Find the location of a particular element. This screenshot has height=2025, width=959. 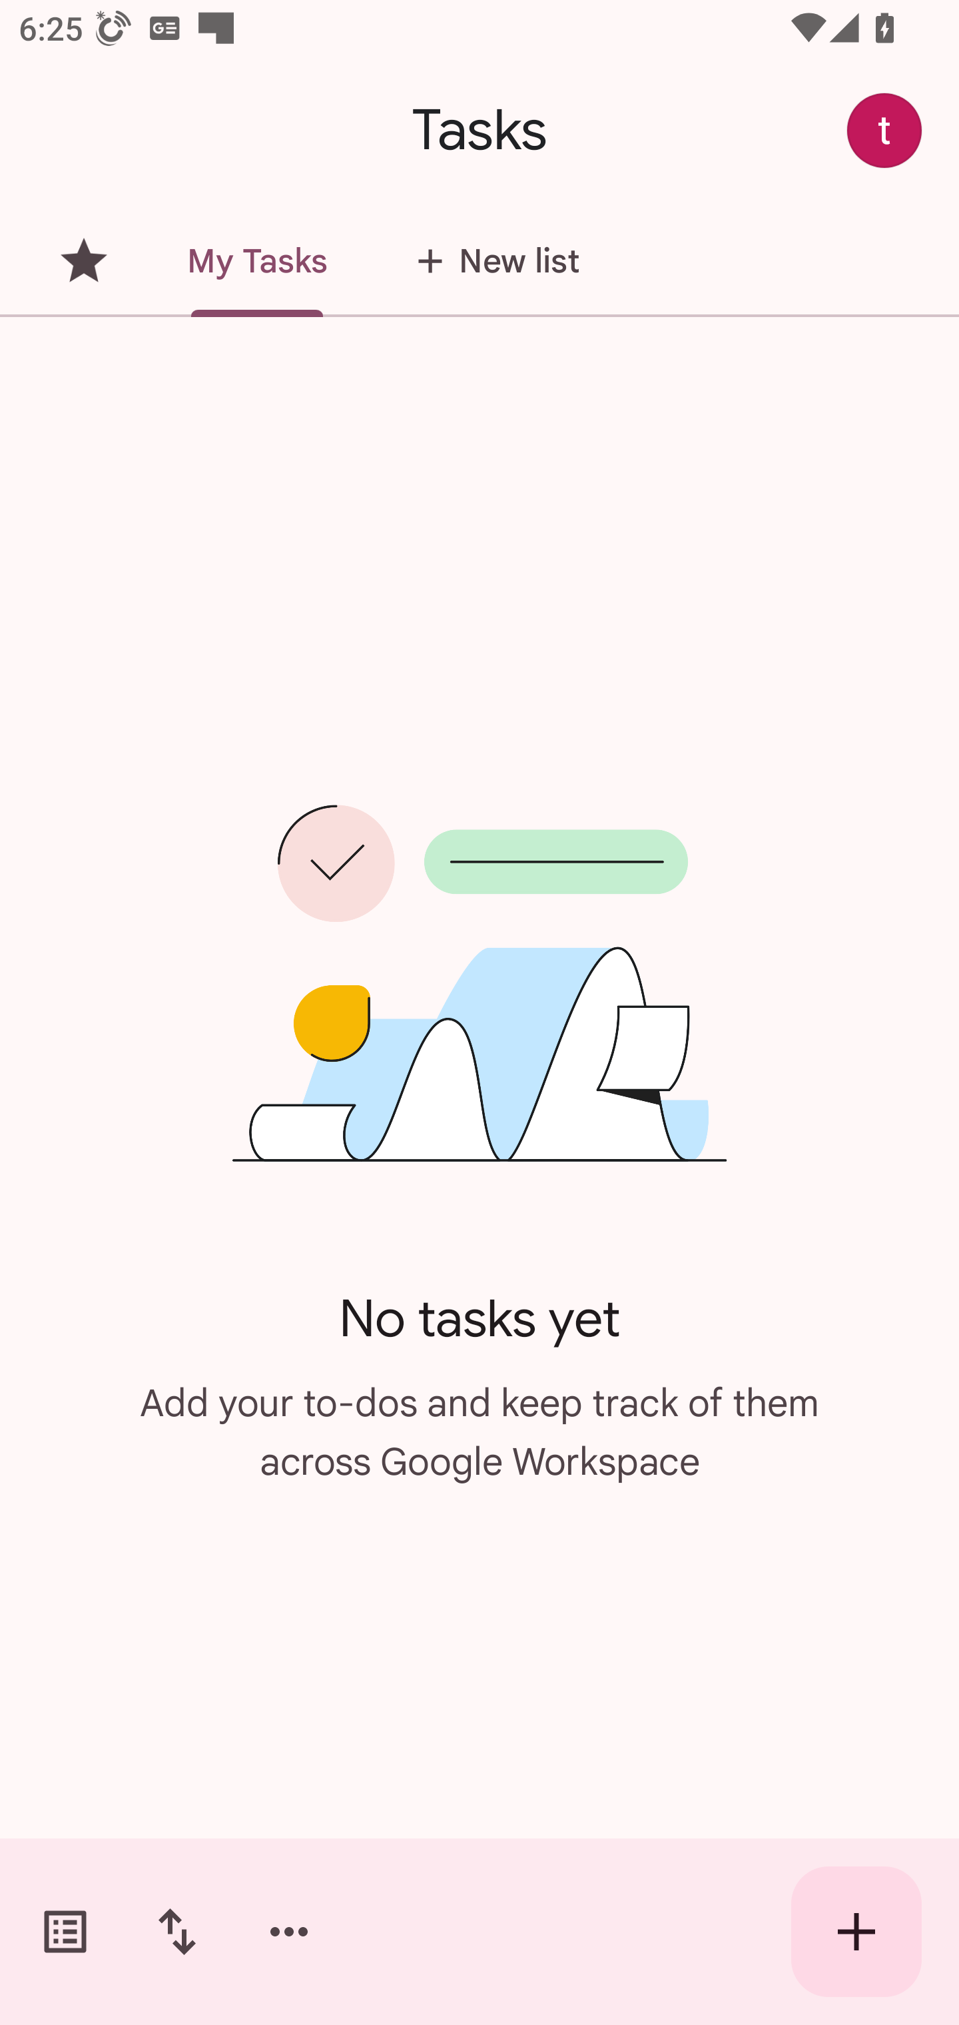

Change sort order is located at coordinates (176, 1932).